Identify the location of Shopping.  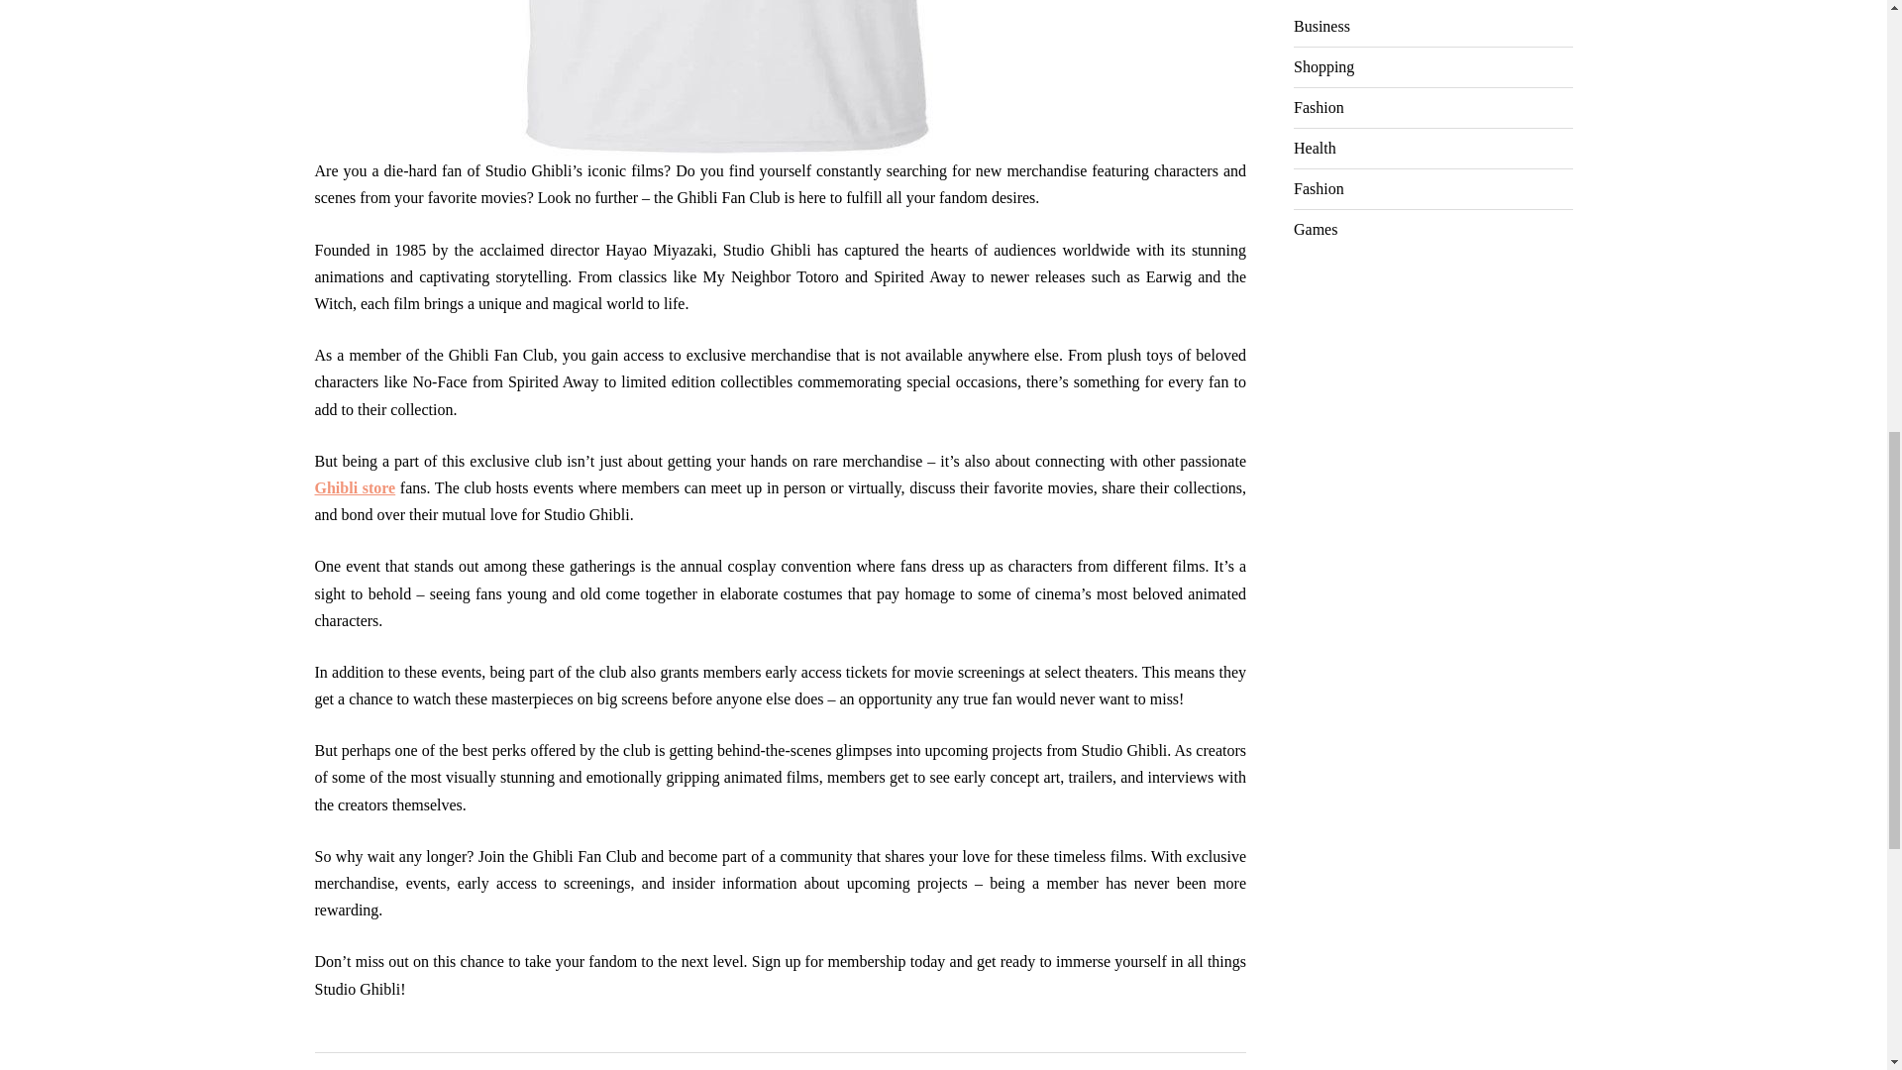
(1323, 66).